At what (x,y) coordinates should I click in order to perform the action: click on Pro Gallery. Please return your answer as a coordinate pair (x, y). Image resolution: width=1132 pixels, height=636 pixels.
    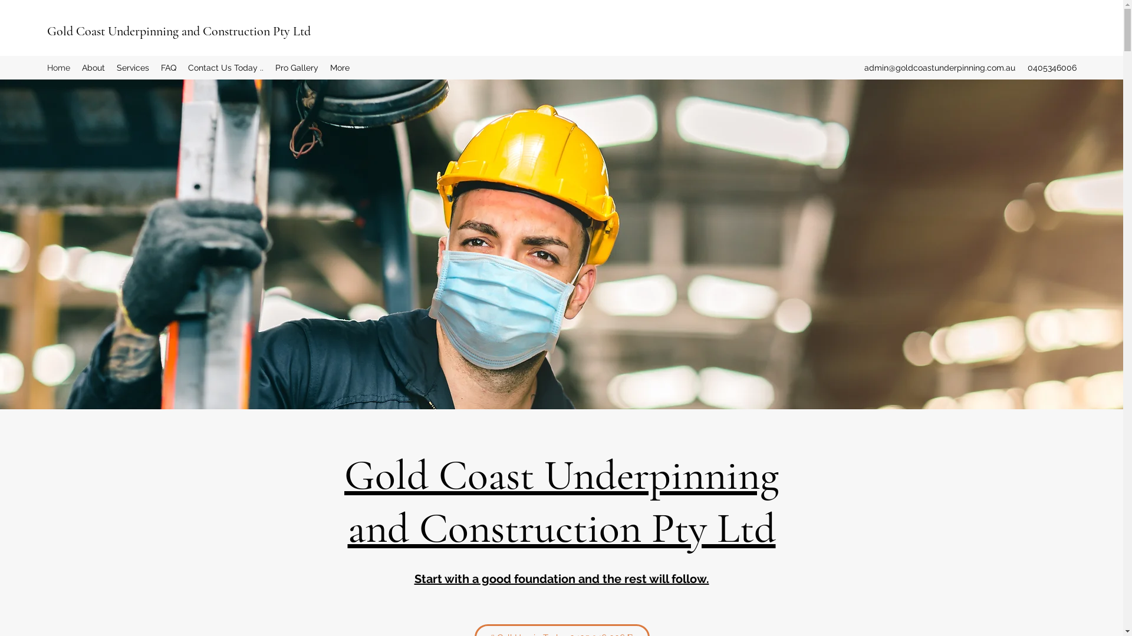
    Looking at the image, I should click on (297, 68).